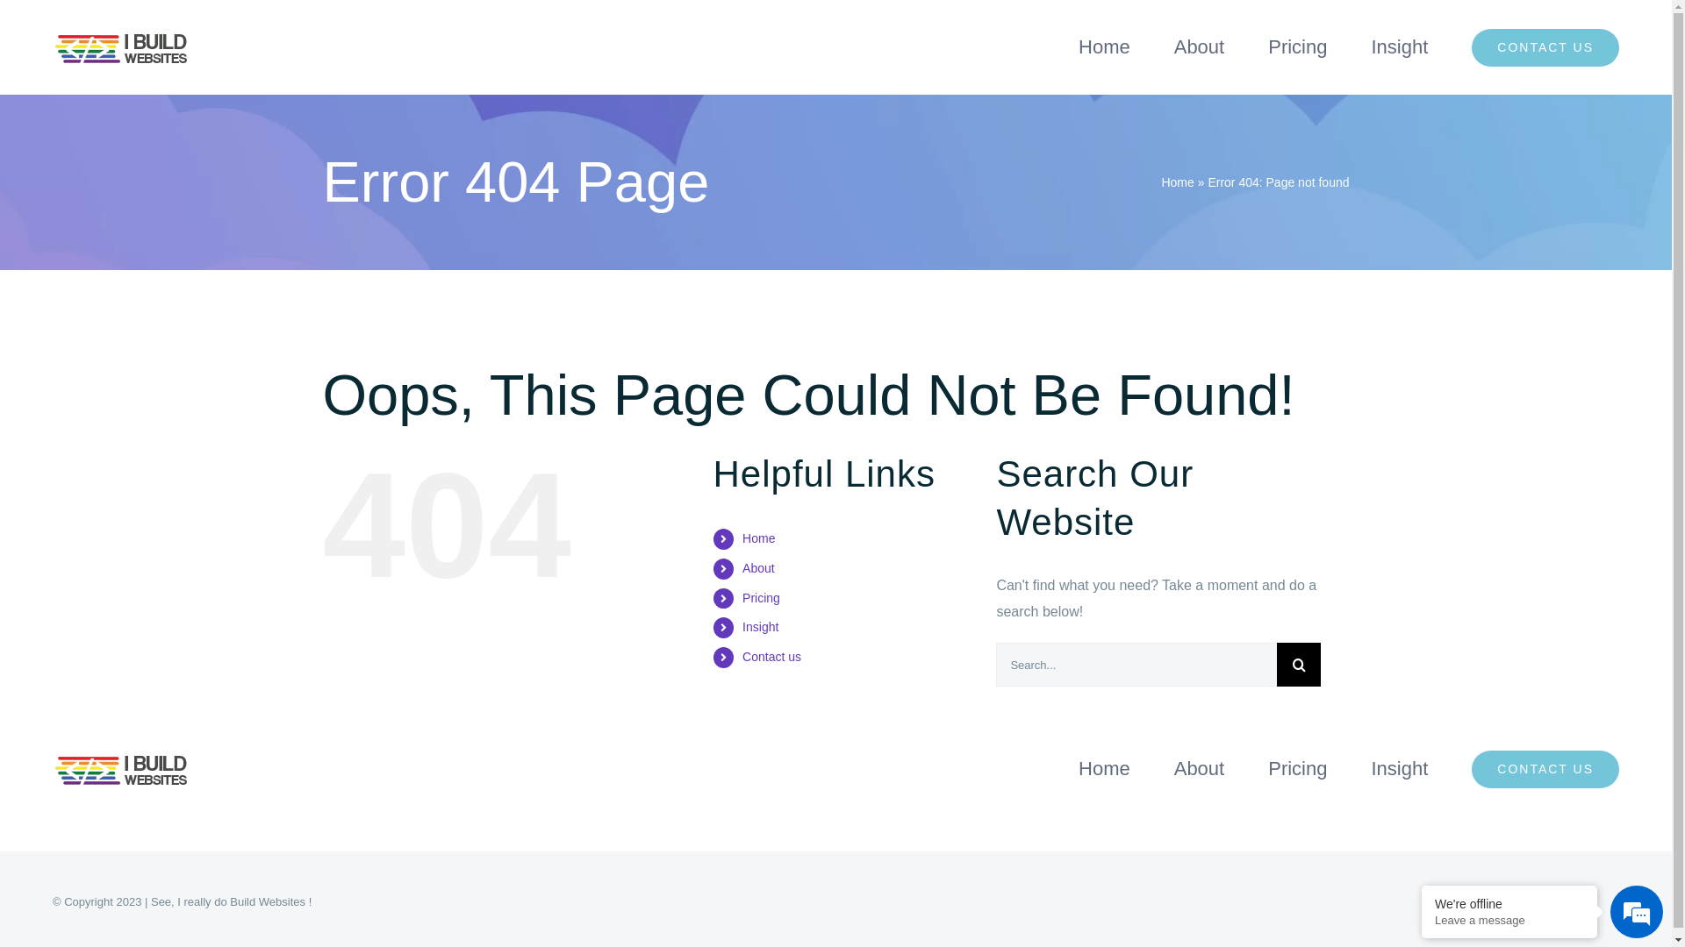  What do you see at coordinates (1399, 47) in the screenshot?
I see `Insight` at bounding box center [1399, 47].